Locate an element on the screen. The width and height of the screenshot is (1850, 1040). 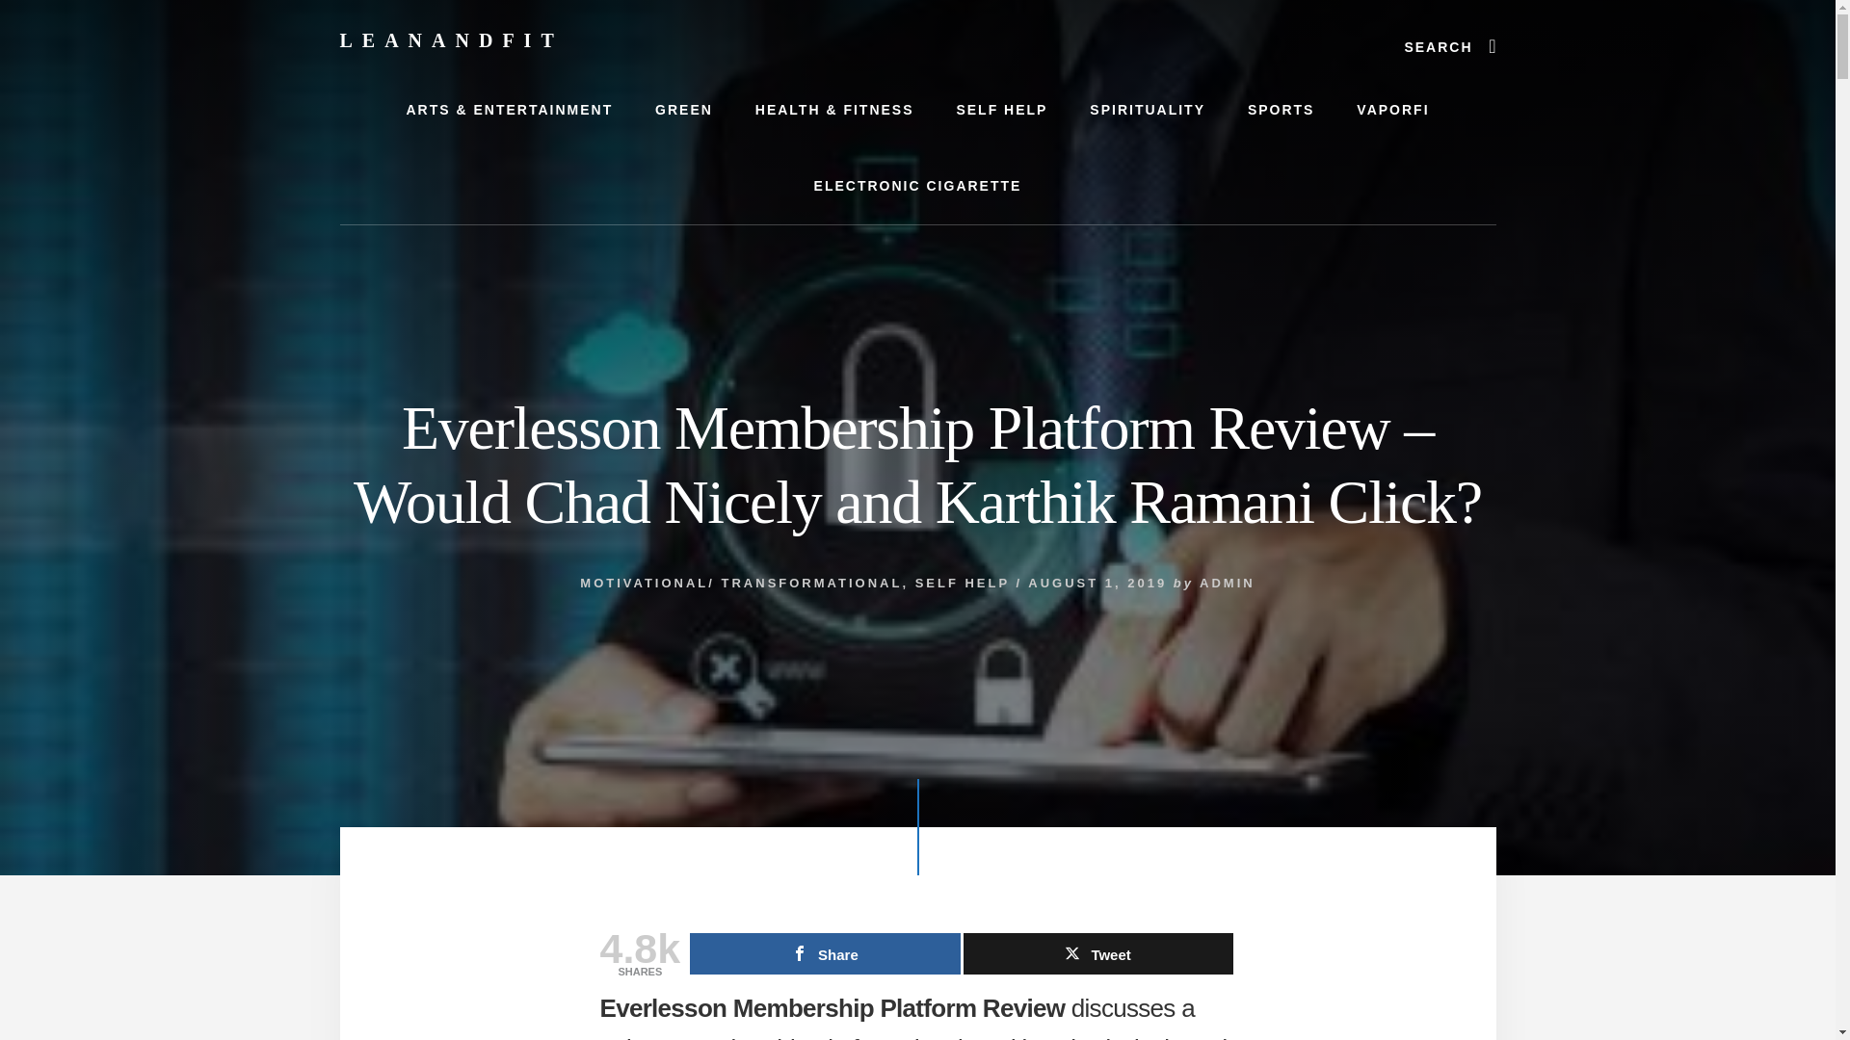
LEANANDFIT is located at coordinates (450, 40).